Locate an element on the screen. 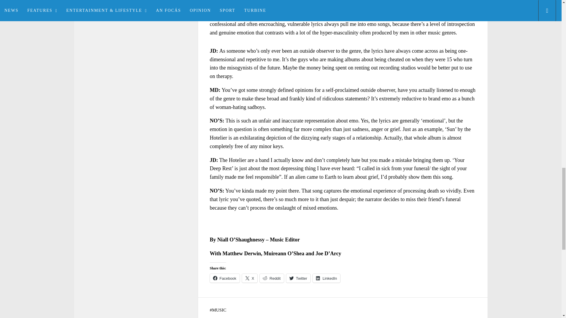 Image resolution: width=566 pixels, height=318 pixels. Twitter is located at coordinates (298, 278).